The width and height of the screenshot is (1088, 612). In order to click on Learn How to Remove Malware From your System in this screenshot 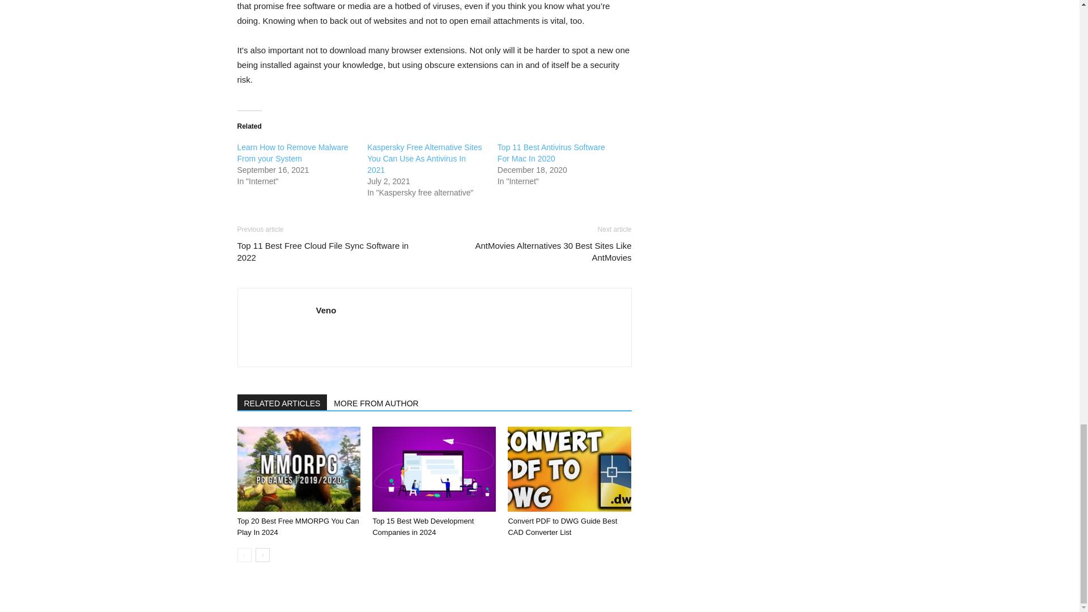, I will do `click(292, 153)`.